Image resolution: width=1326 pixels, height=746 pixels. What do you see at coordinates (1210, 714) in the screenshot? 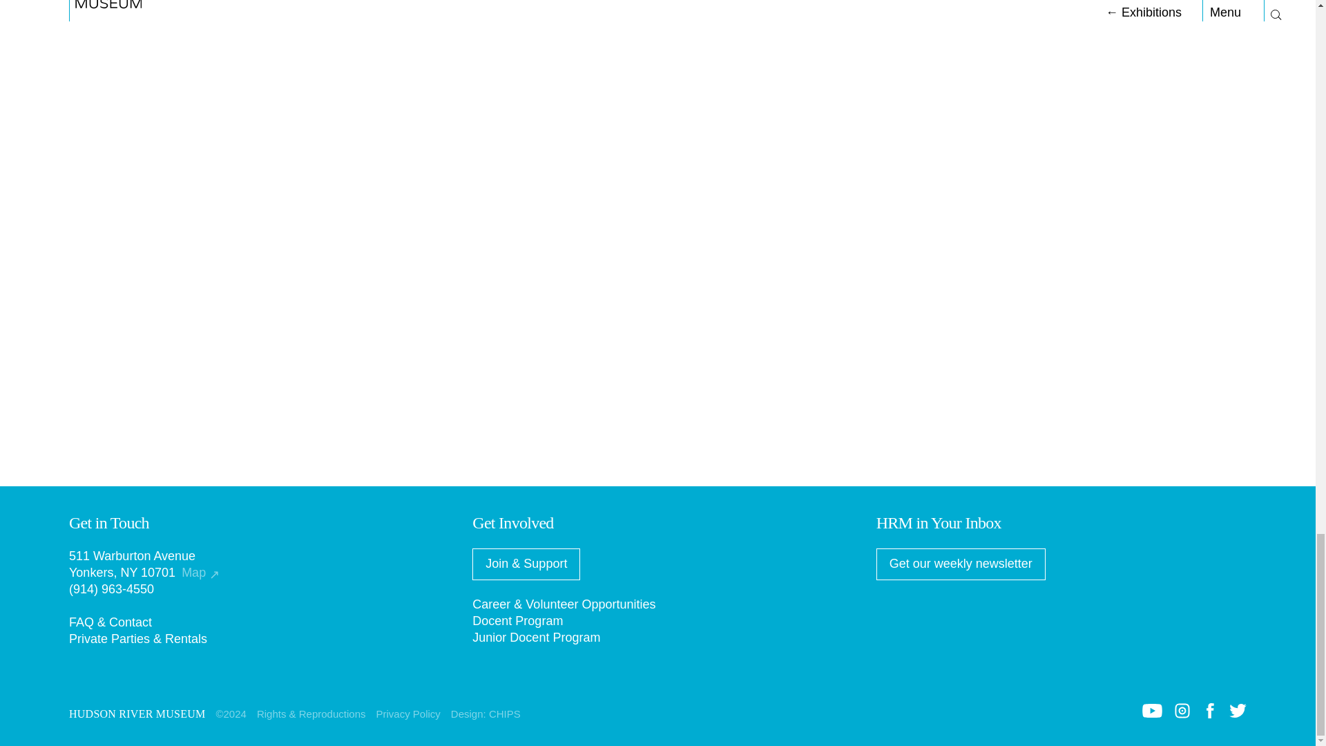
I see `Link to Facebook HRM profile` at bounding box center [1210, 714].